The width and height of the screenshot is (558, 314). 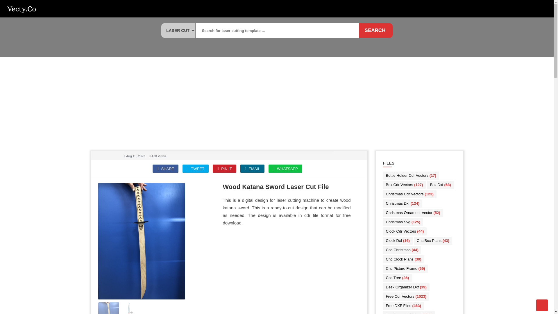 What do you see at coordinates (288, 270) in the screenshot?
I see `Advertisement` at bounding box center [288, 270].